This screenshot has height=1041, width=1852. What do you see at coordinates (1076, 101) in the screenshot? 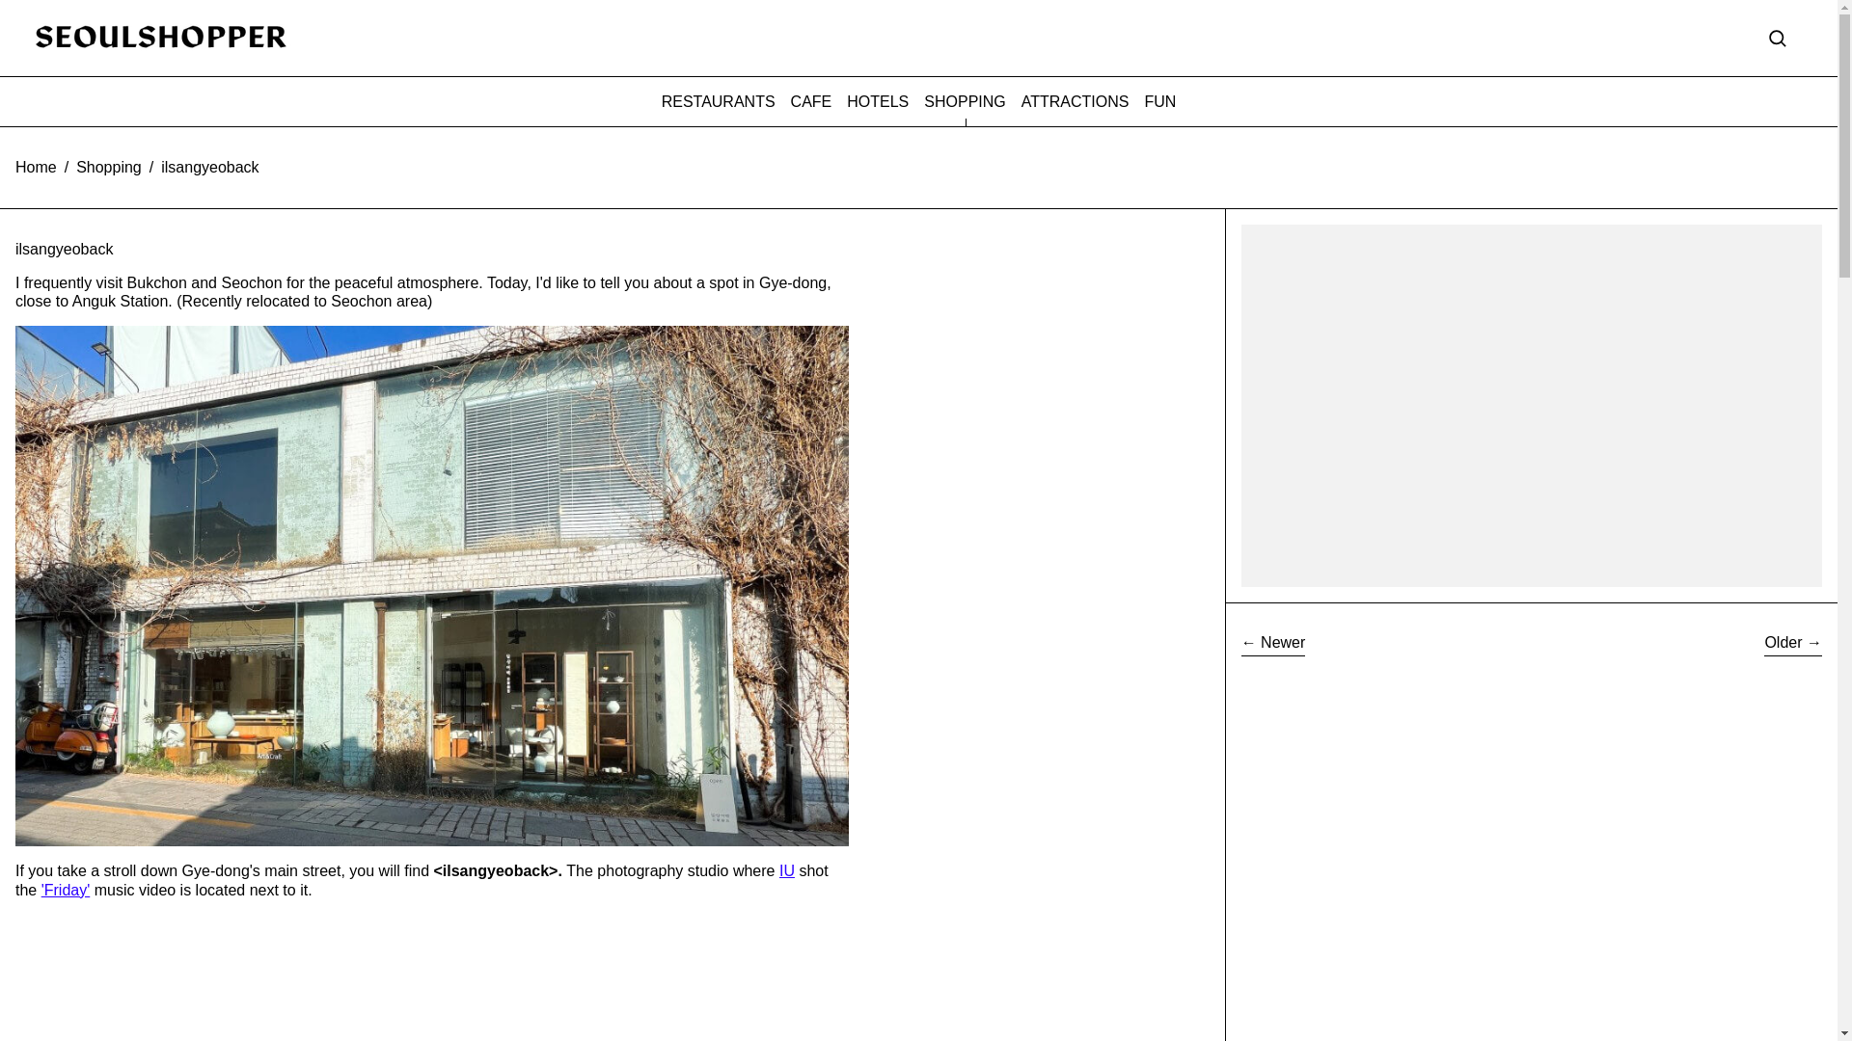
I see `ATTRACTIONS` at bounding box center [1076, 101].